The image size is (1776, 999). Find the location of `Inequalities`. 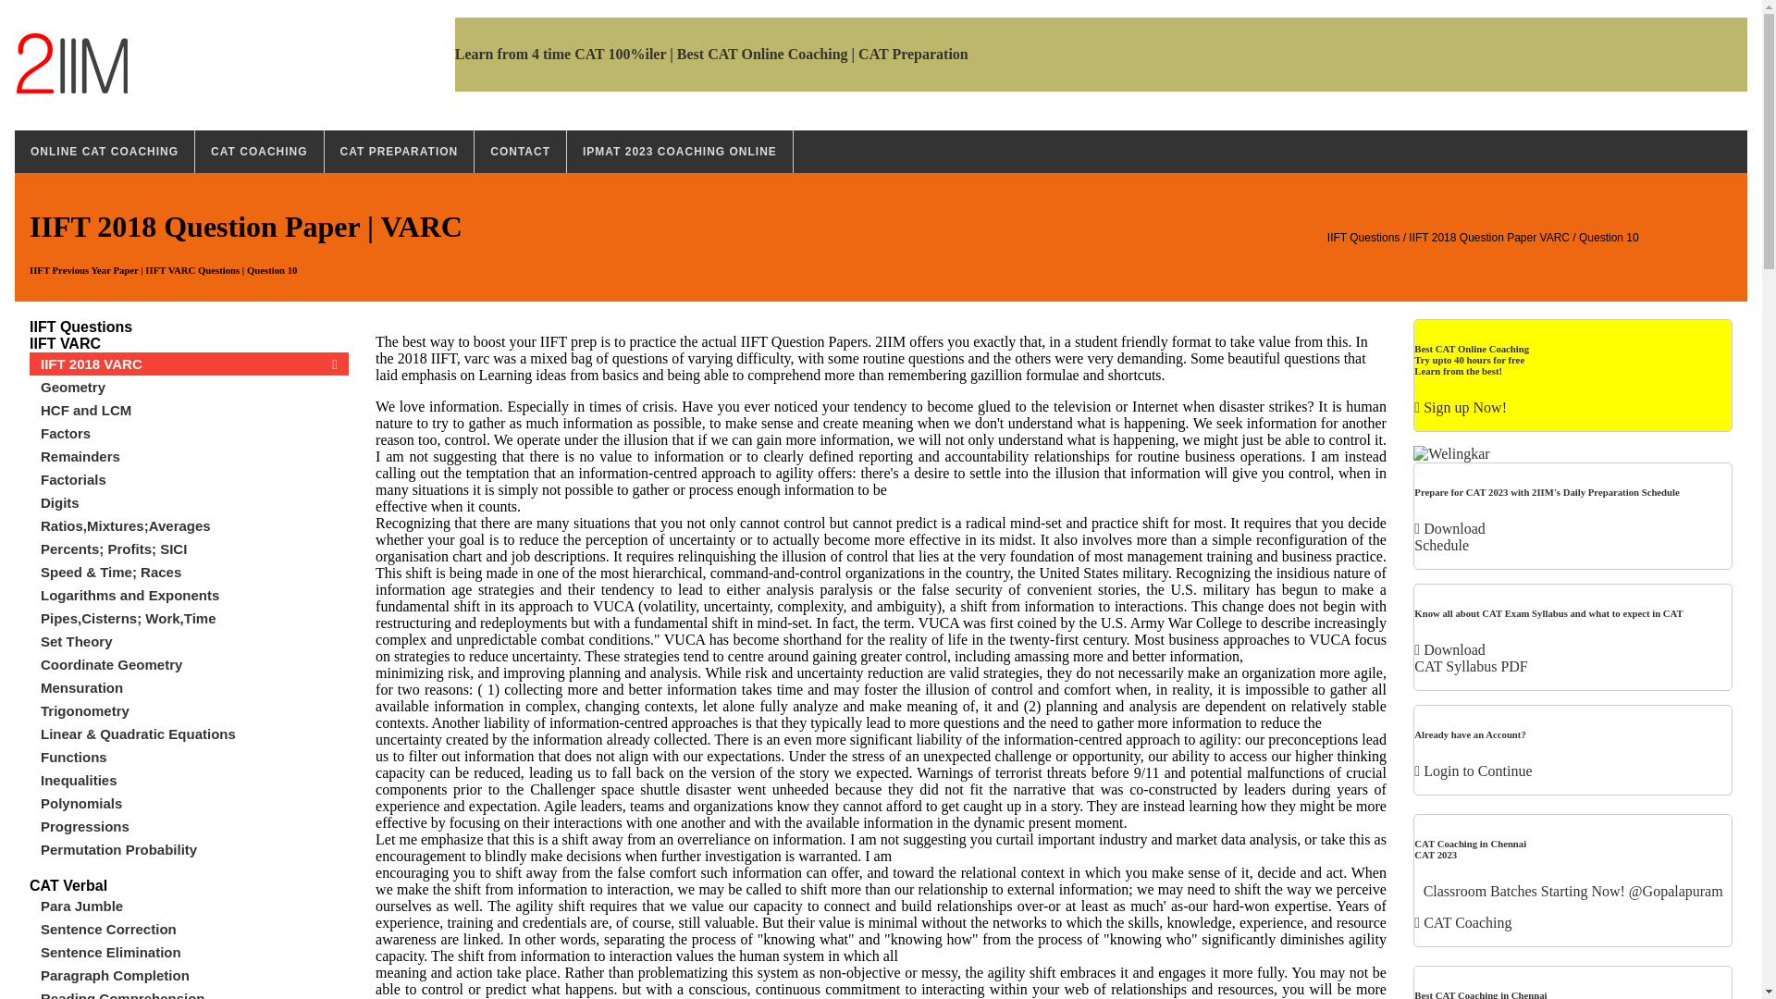

Inequalities is located at coordinates (196, 781).